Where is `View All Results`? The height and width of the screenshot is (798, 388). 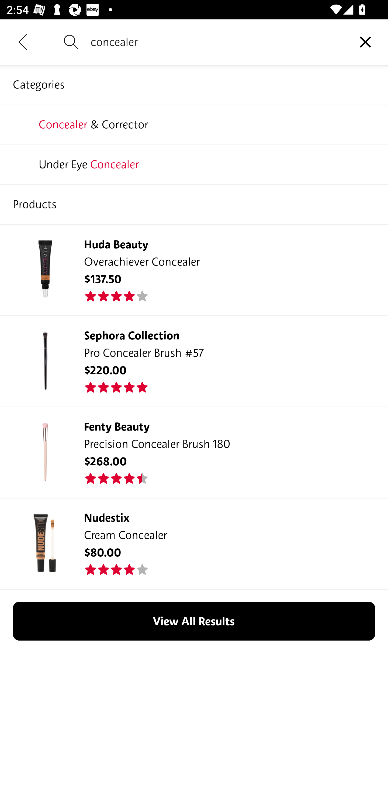
View All Results is located at coordinates (194, 621).